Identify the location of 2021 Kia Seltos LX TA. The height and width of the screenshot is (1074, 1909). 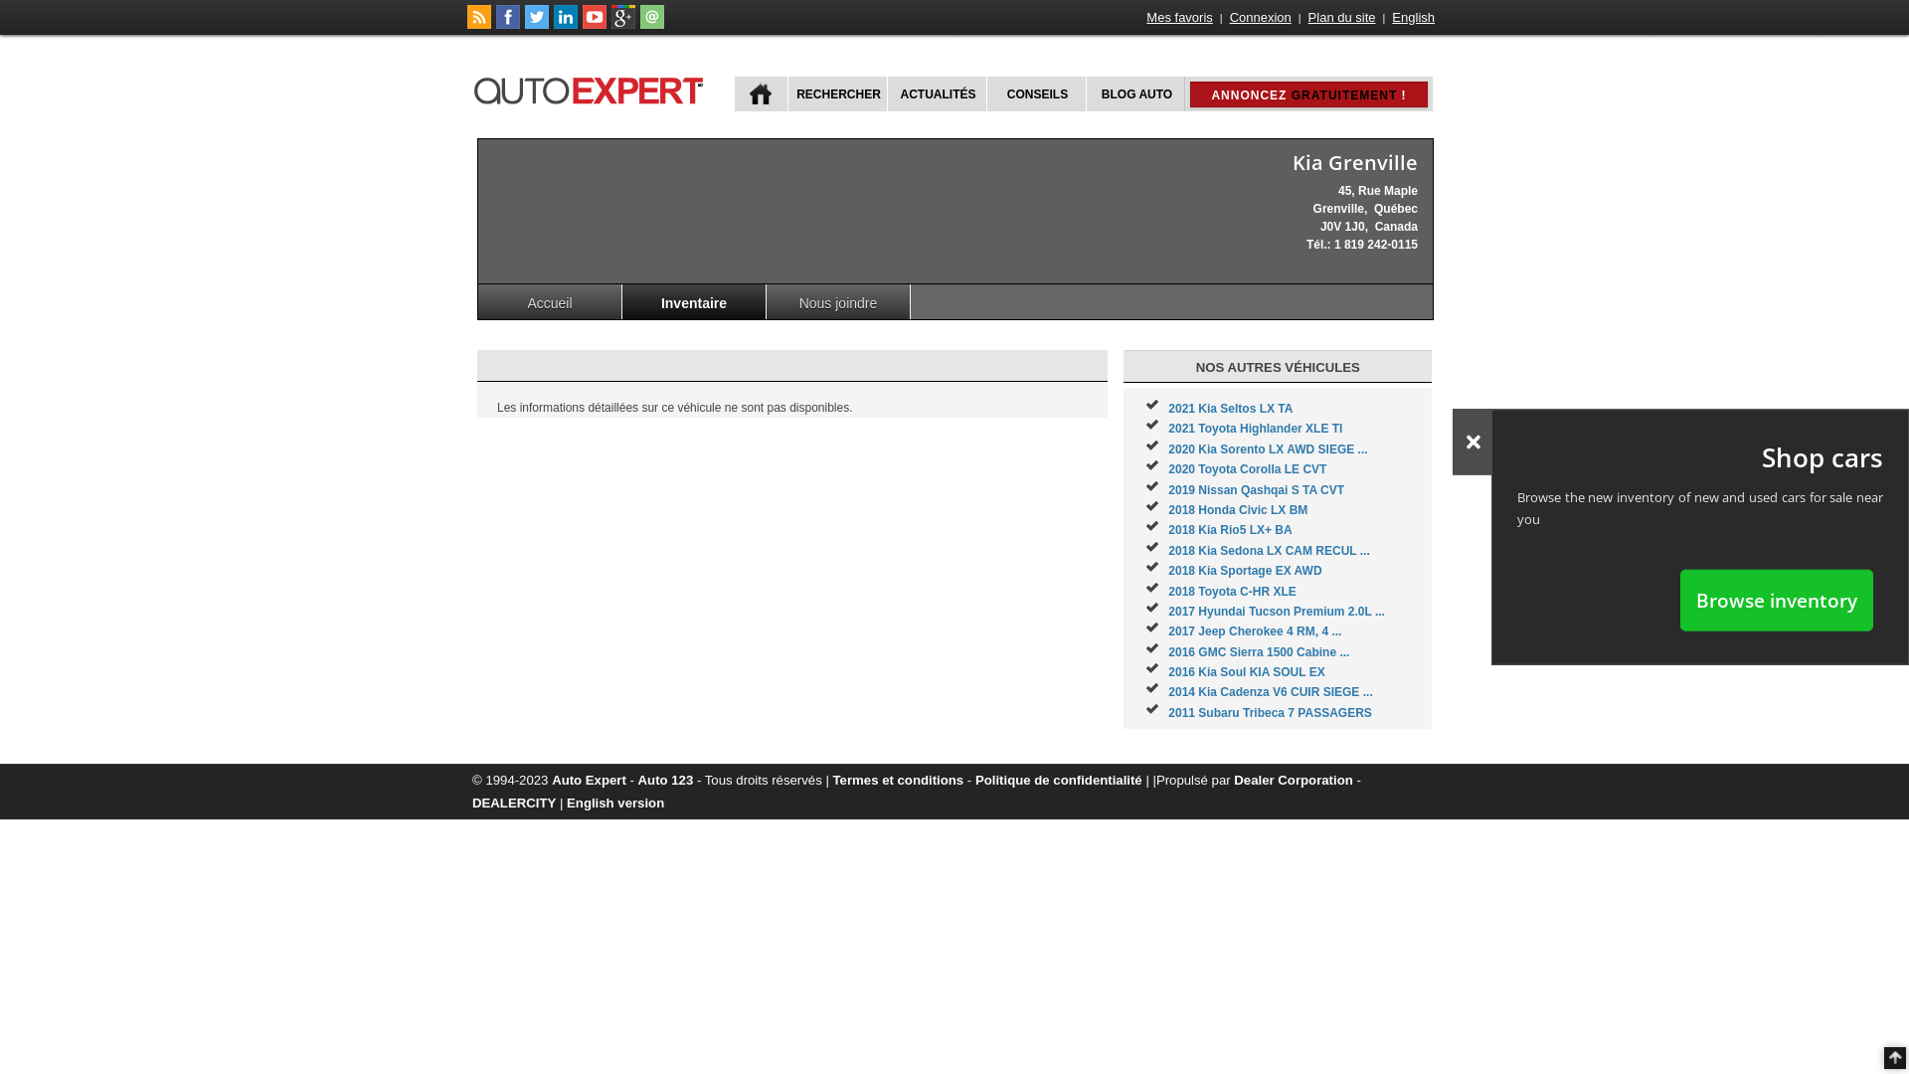
(1231, 409).